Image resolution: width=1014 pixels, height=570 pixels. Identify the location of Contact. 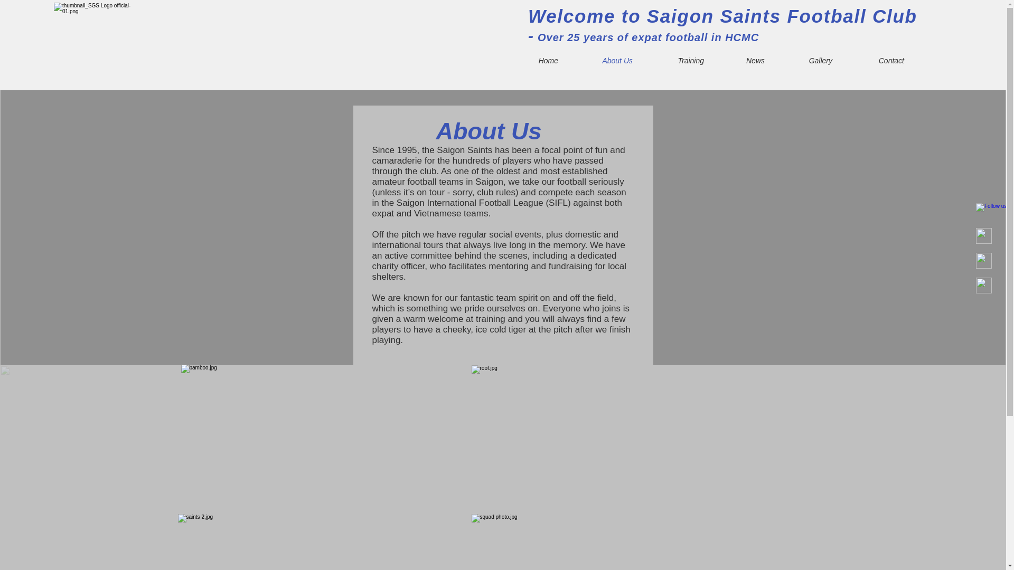
(876, 60).